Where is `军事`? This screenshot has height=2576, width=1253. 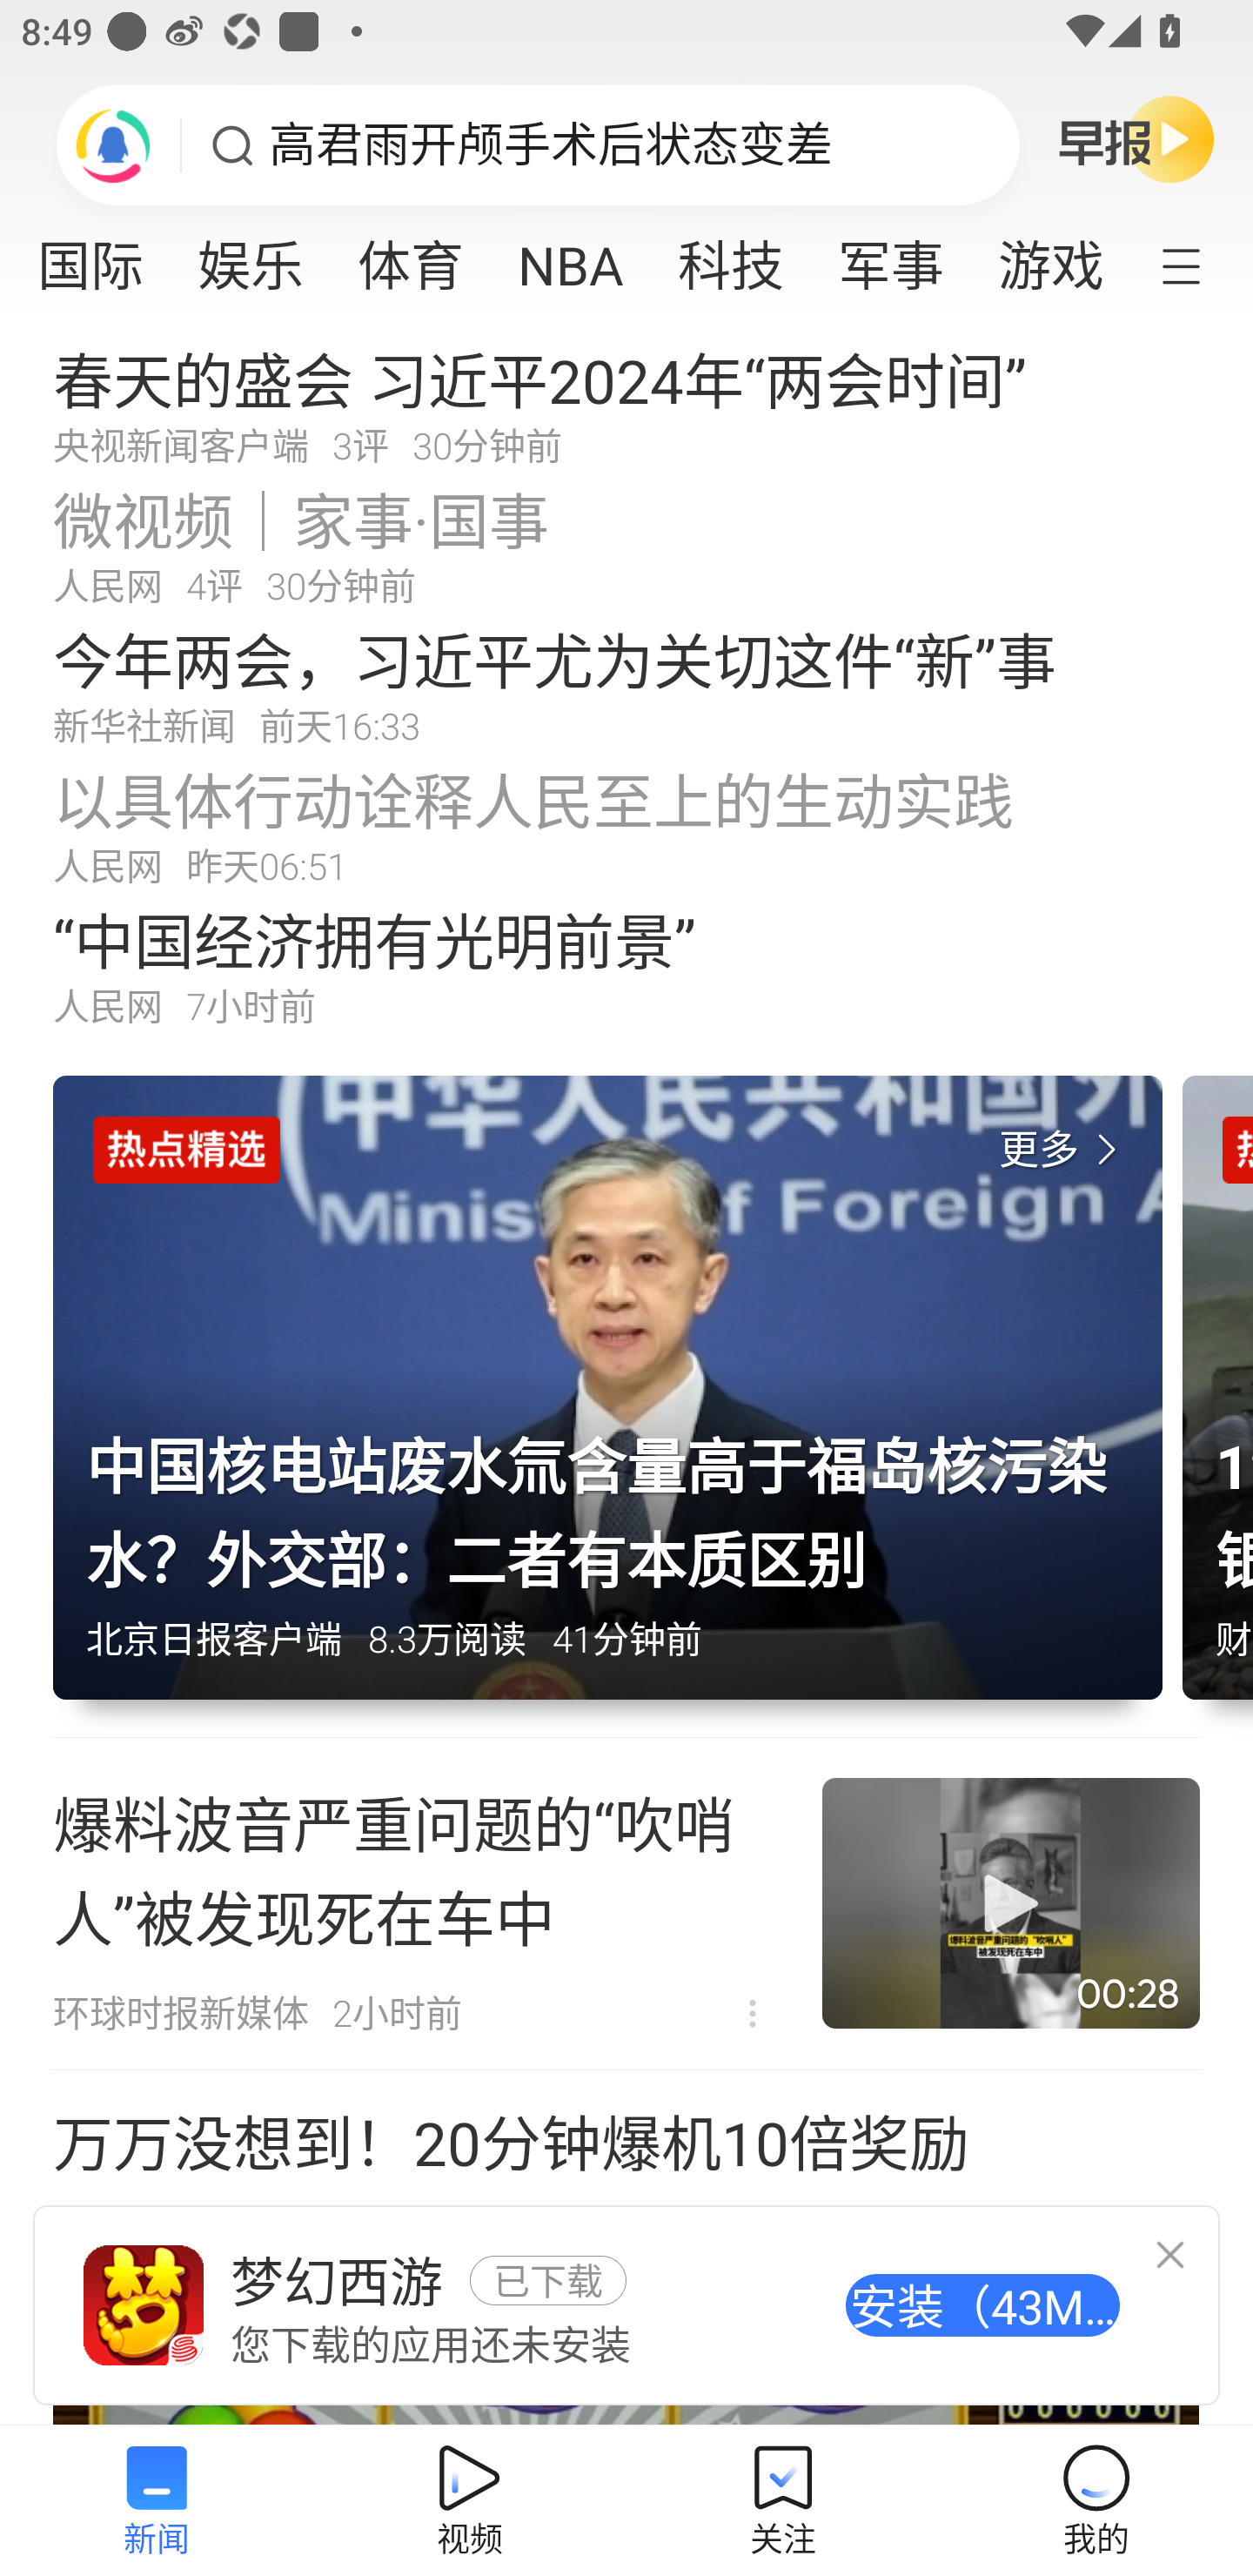 军事 is located at coordinates (891, 256).